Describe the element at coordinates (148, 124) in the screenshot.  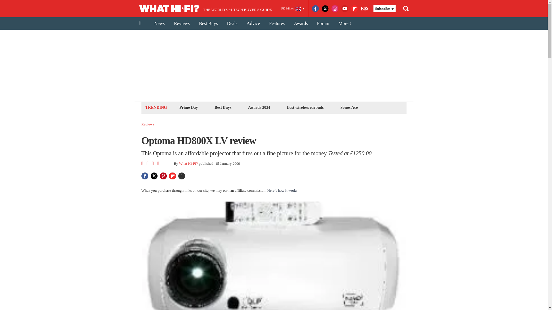
I see `Reviews` at that location.